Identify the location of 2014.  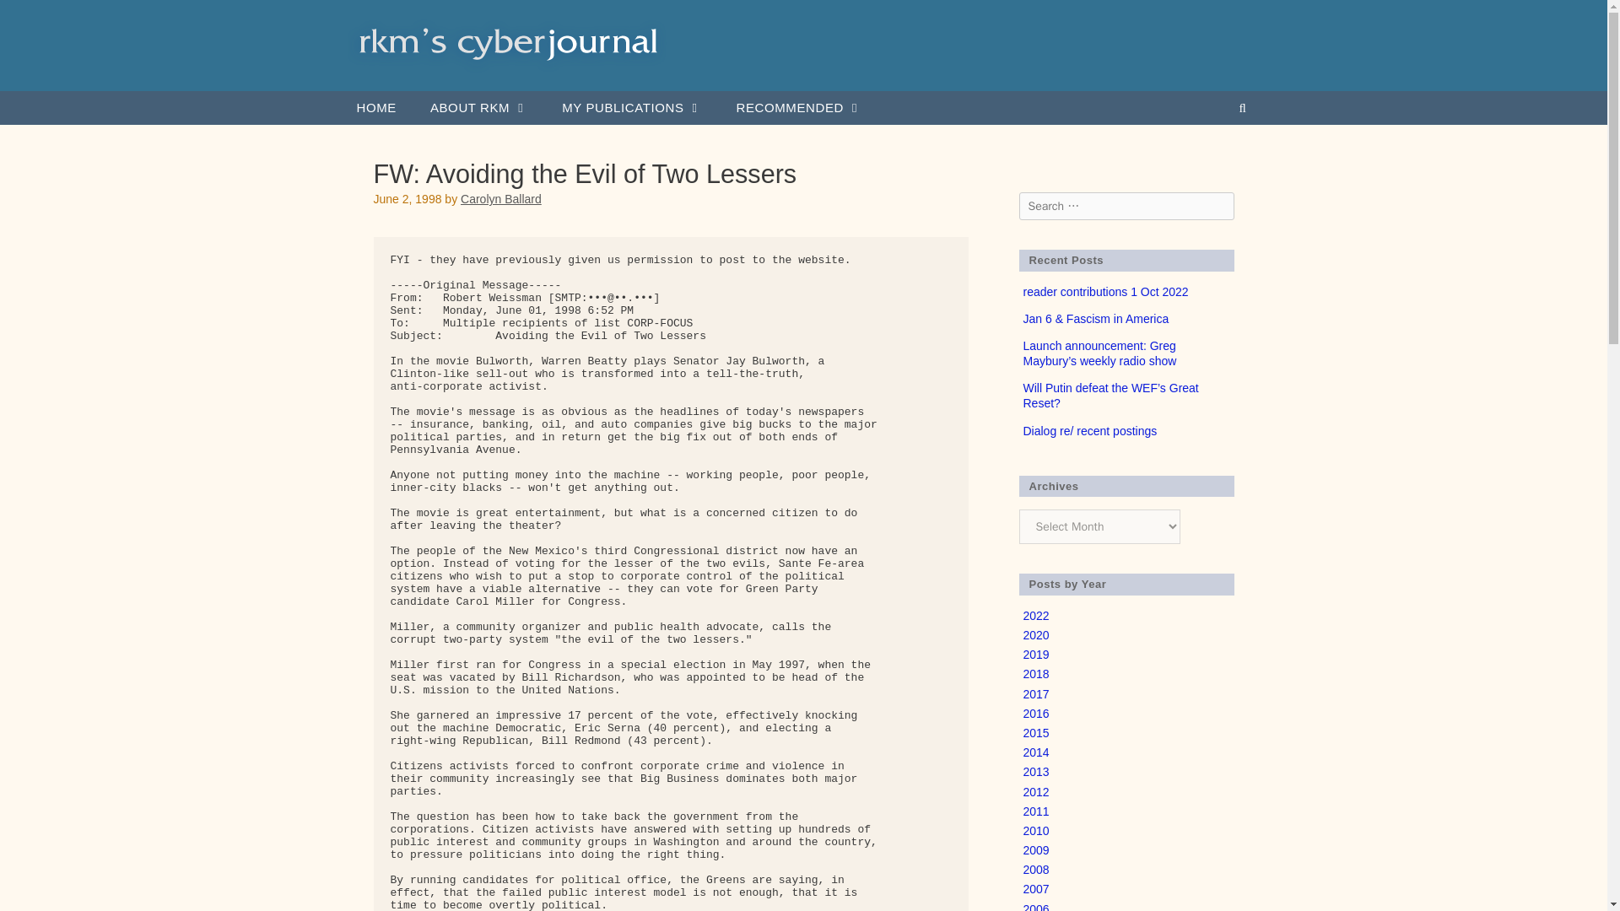
(1034, 752).